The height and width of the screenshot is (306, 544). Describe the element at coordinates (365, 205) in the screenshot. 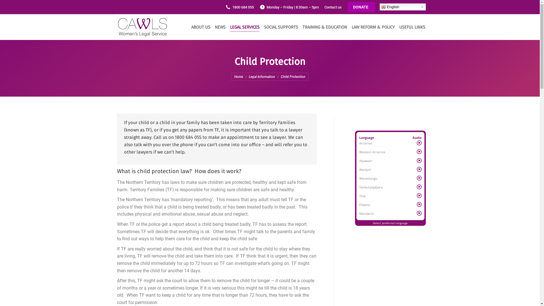

I see `Filipino` at that location.